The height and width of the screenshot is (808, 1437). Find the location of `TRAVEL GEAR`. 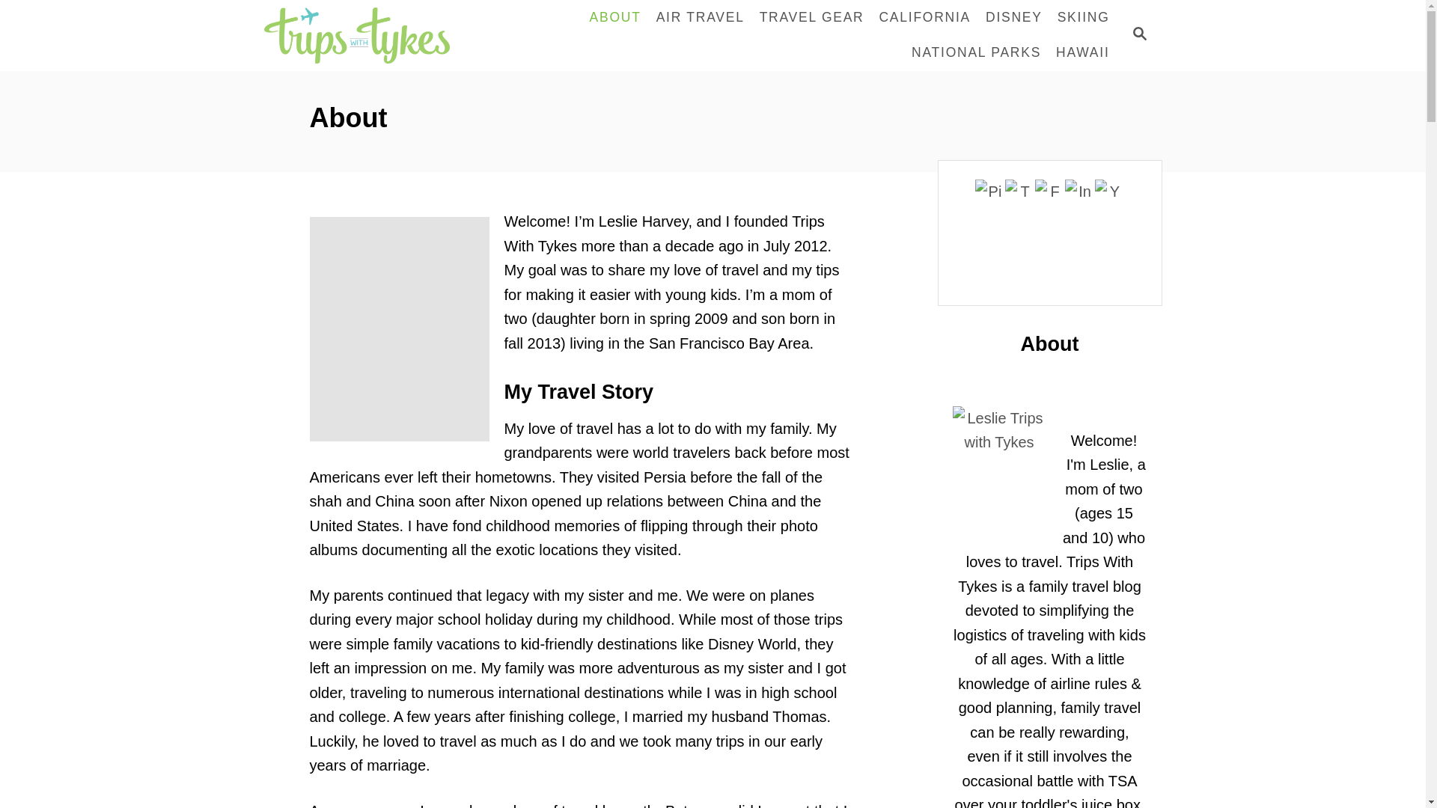

TRAVEL GEAR is located at coordinates (811, 18).